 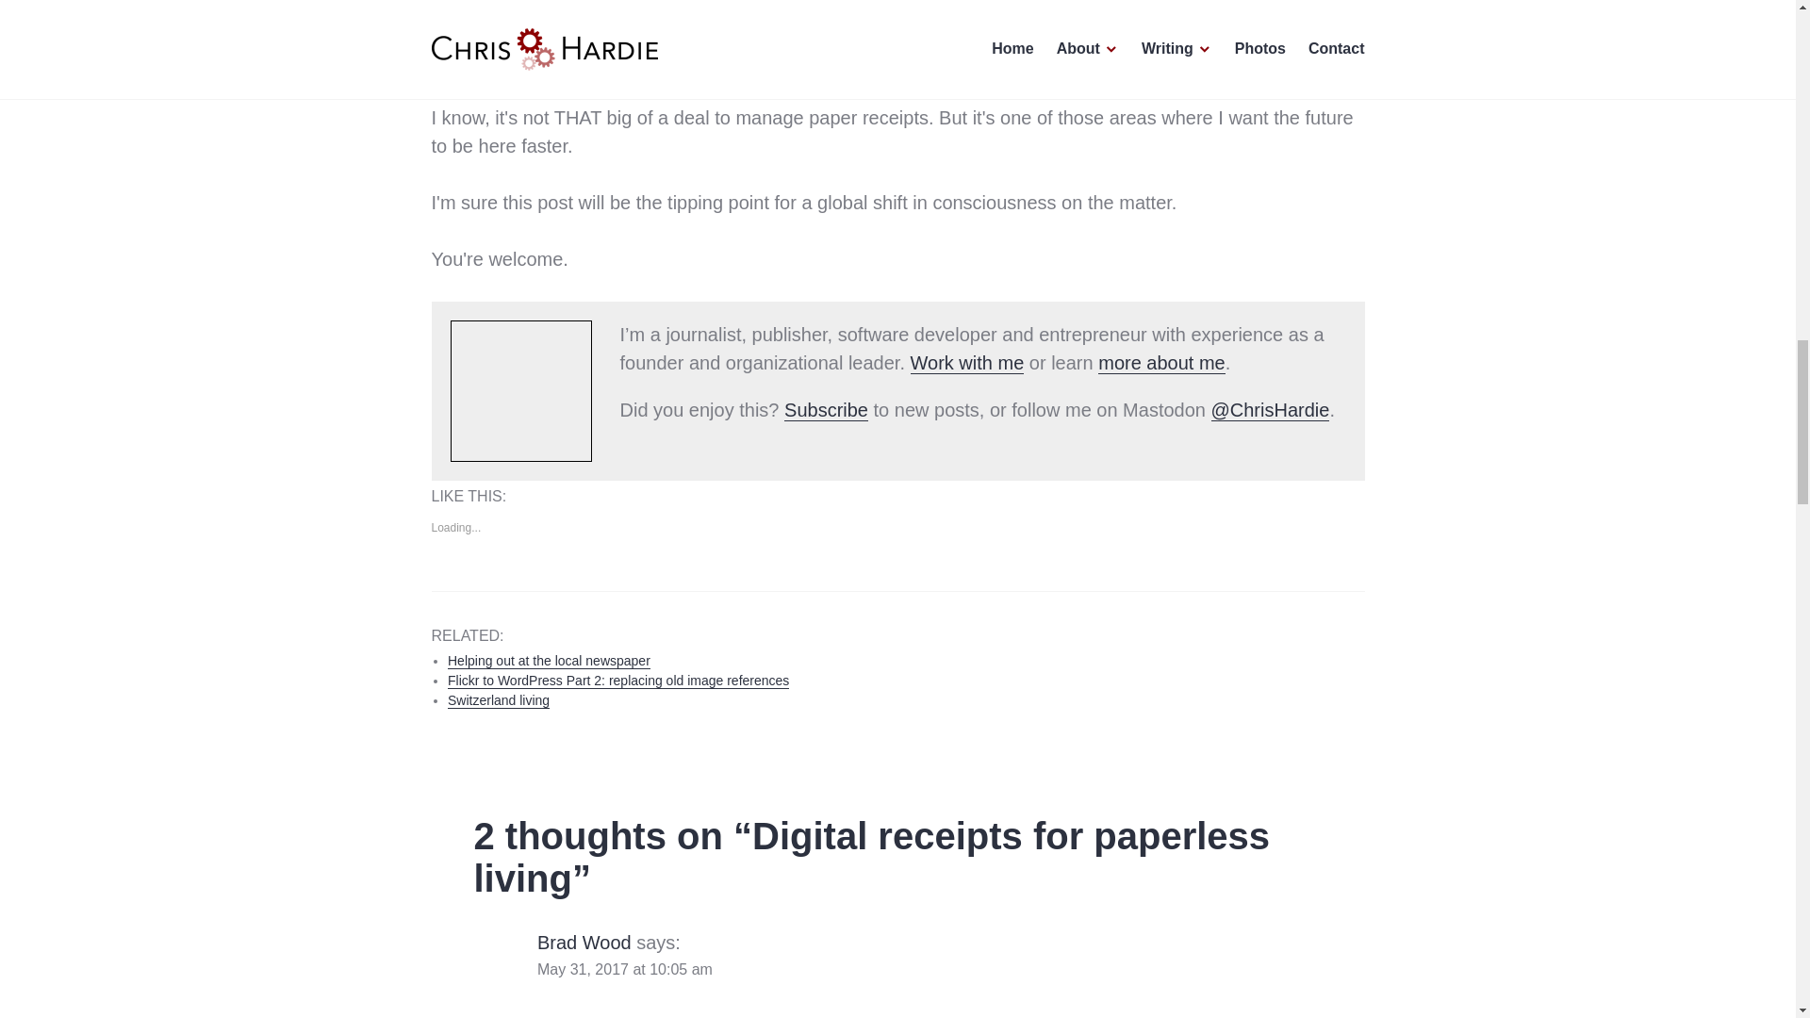 What do you see at coordinates (584, 943) in the screenshot?
I see `Brad Wood` at bounding box center [584, 943].